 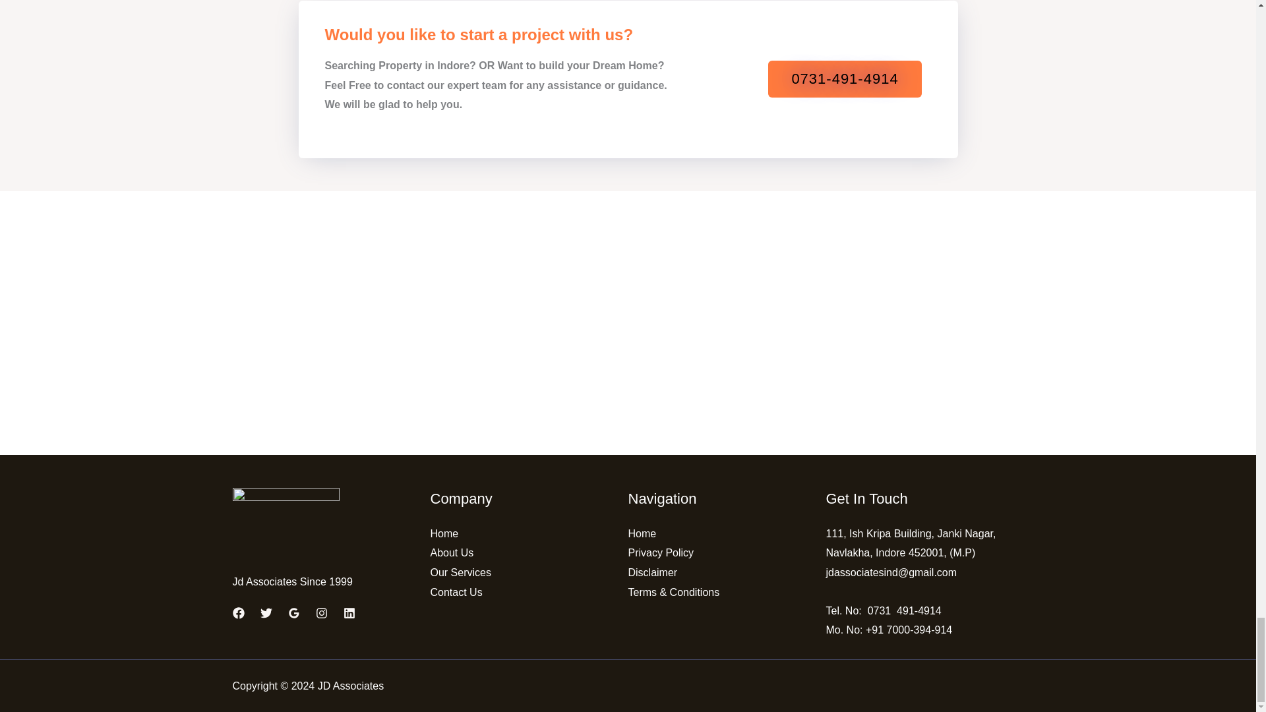 I want to click on Privacy Policy, so click(x=661, y=552).